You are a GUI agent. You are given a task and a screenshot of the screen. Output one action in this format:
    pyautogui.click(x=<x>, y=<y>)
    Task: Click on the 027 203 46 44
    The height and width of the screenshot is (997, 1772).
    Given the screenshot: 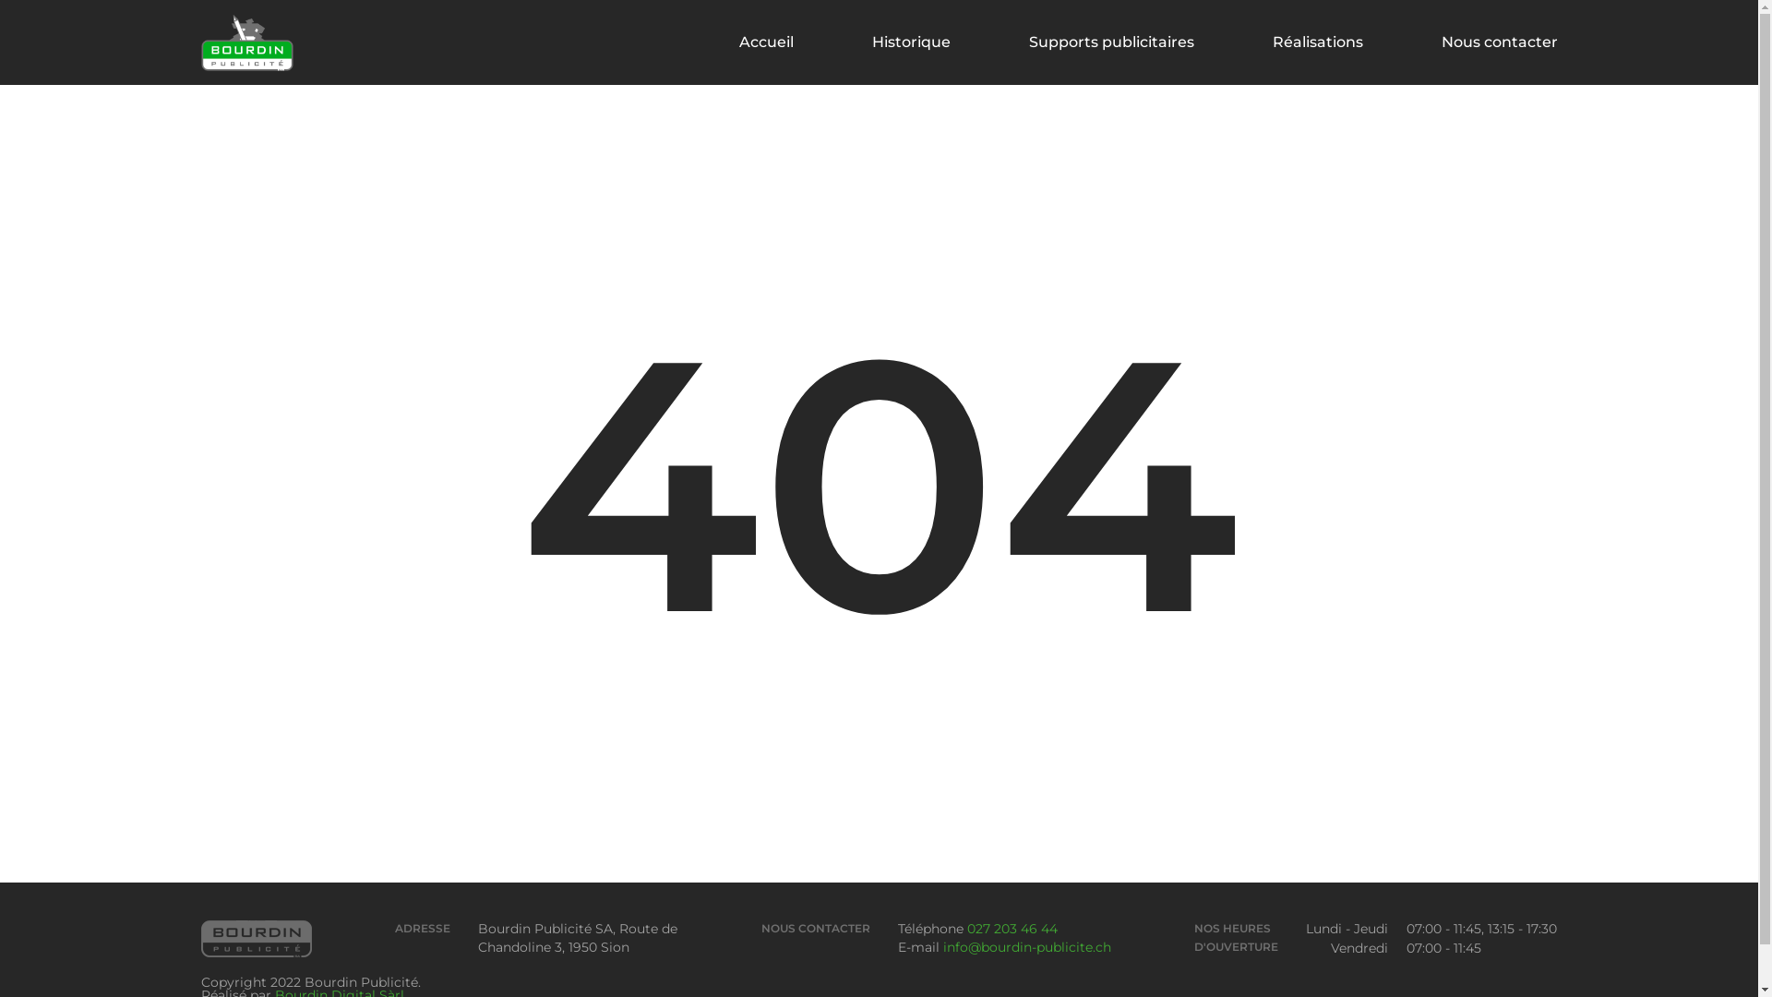 What is the action you would take?
    pyautogui.click(x=1012, y=929)
    